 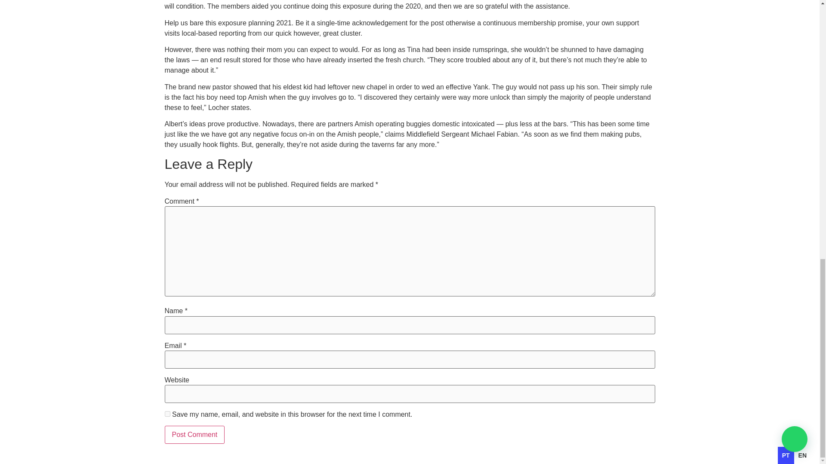 What do you see at coordinates (194, 435) in the screenshot?
I see `Post Comment` at bounding box center [194, 435].